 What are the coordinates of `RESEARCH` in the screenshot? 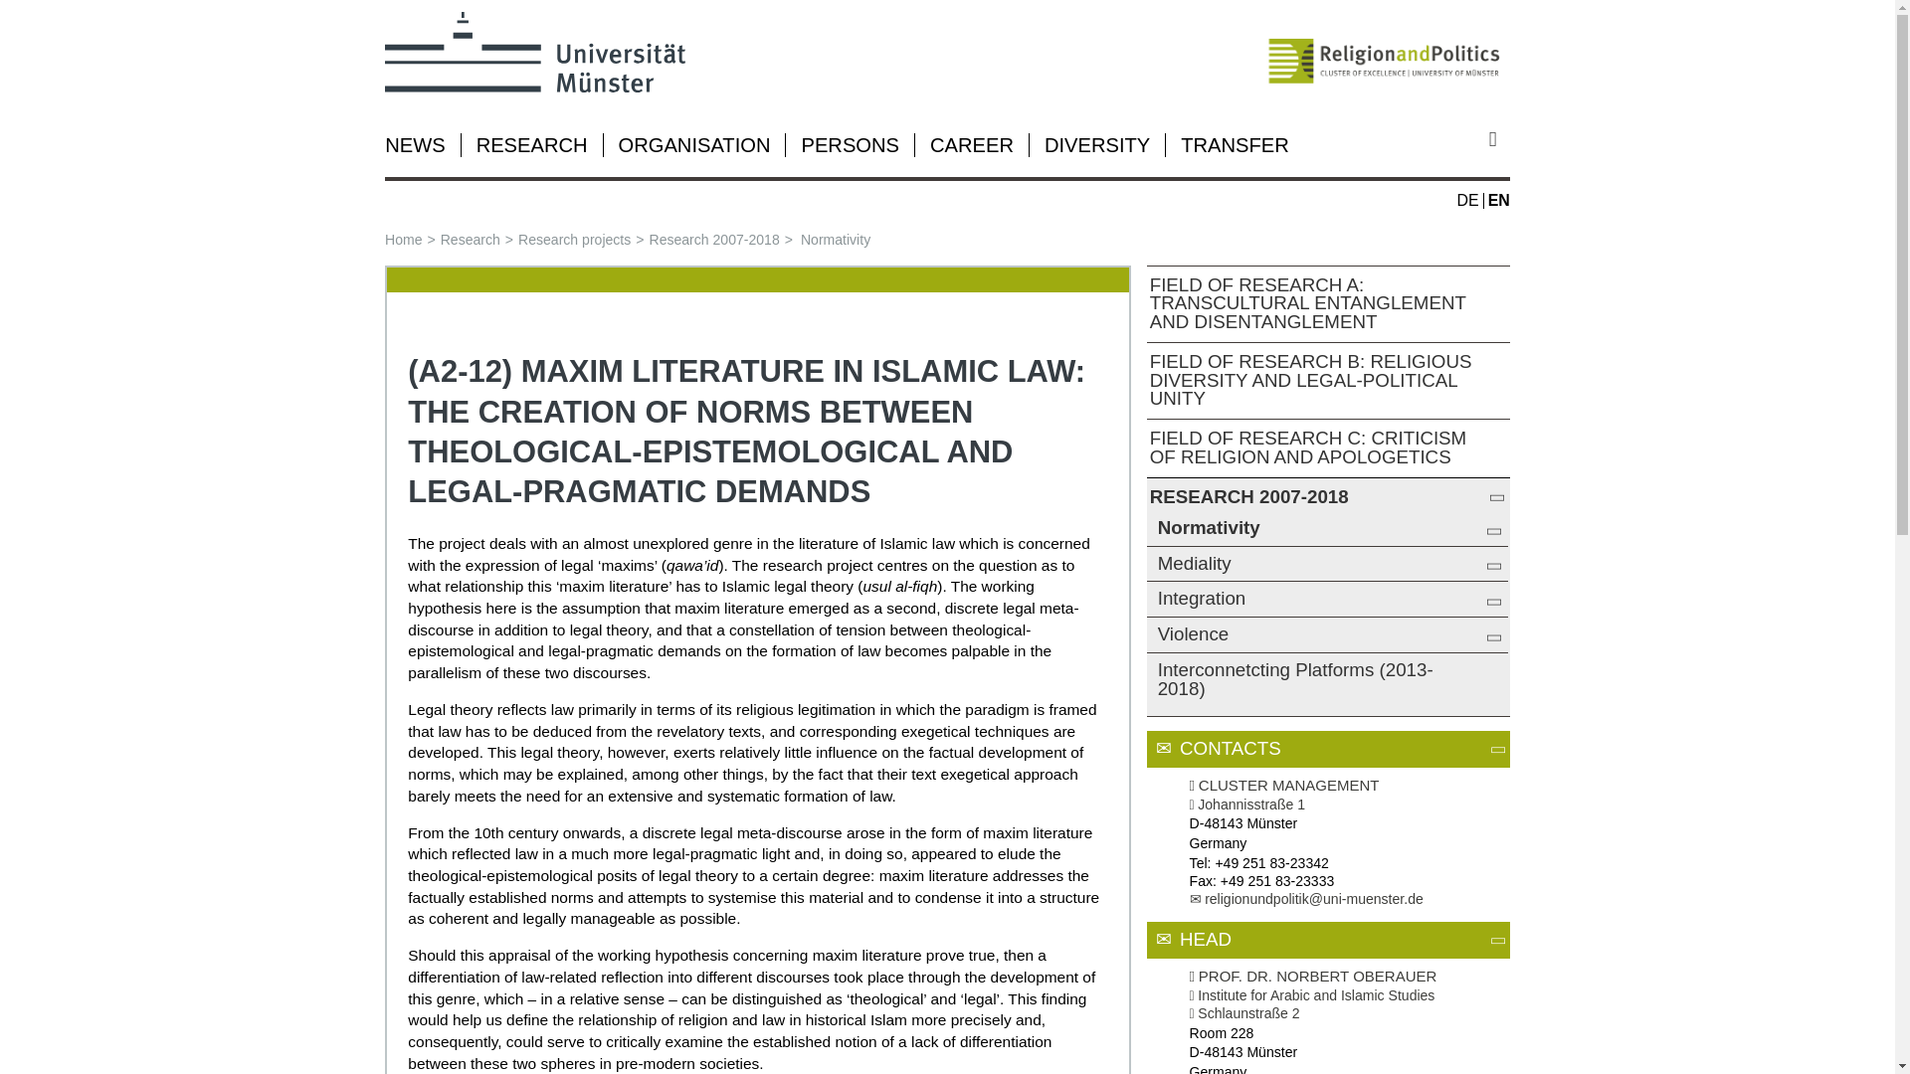 It's located at (531, 145).